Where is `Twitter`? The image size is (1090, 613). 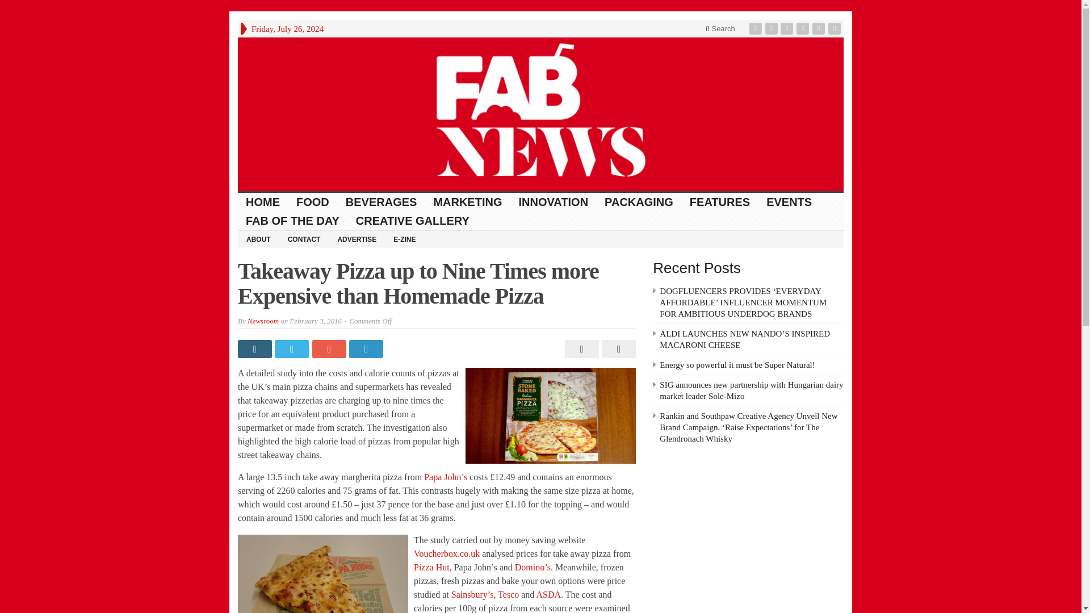
Twitter is located at coordinates (772, 28).